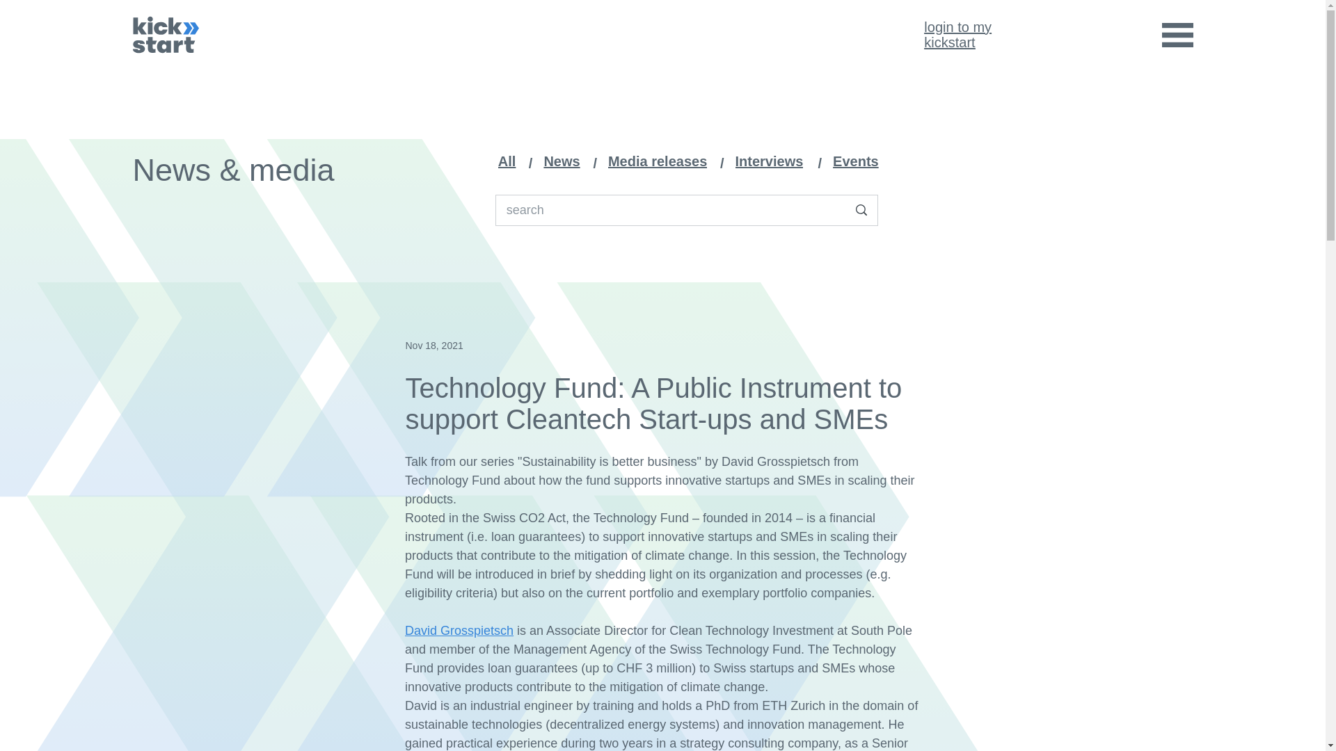 This screenshot has height=751, width=1336. What do you see at coordinates (957, 35) in the screenshot?
I see `News` at bounding box center [957, 35].